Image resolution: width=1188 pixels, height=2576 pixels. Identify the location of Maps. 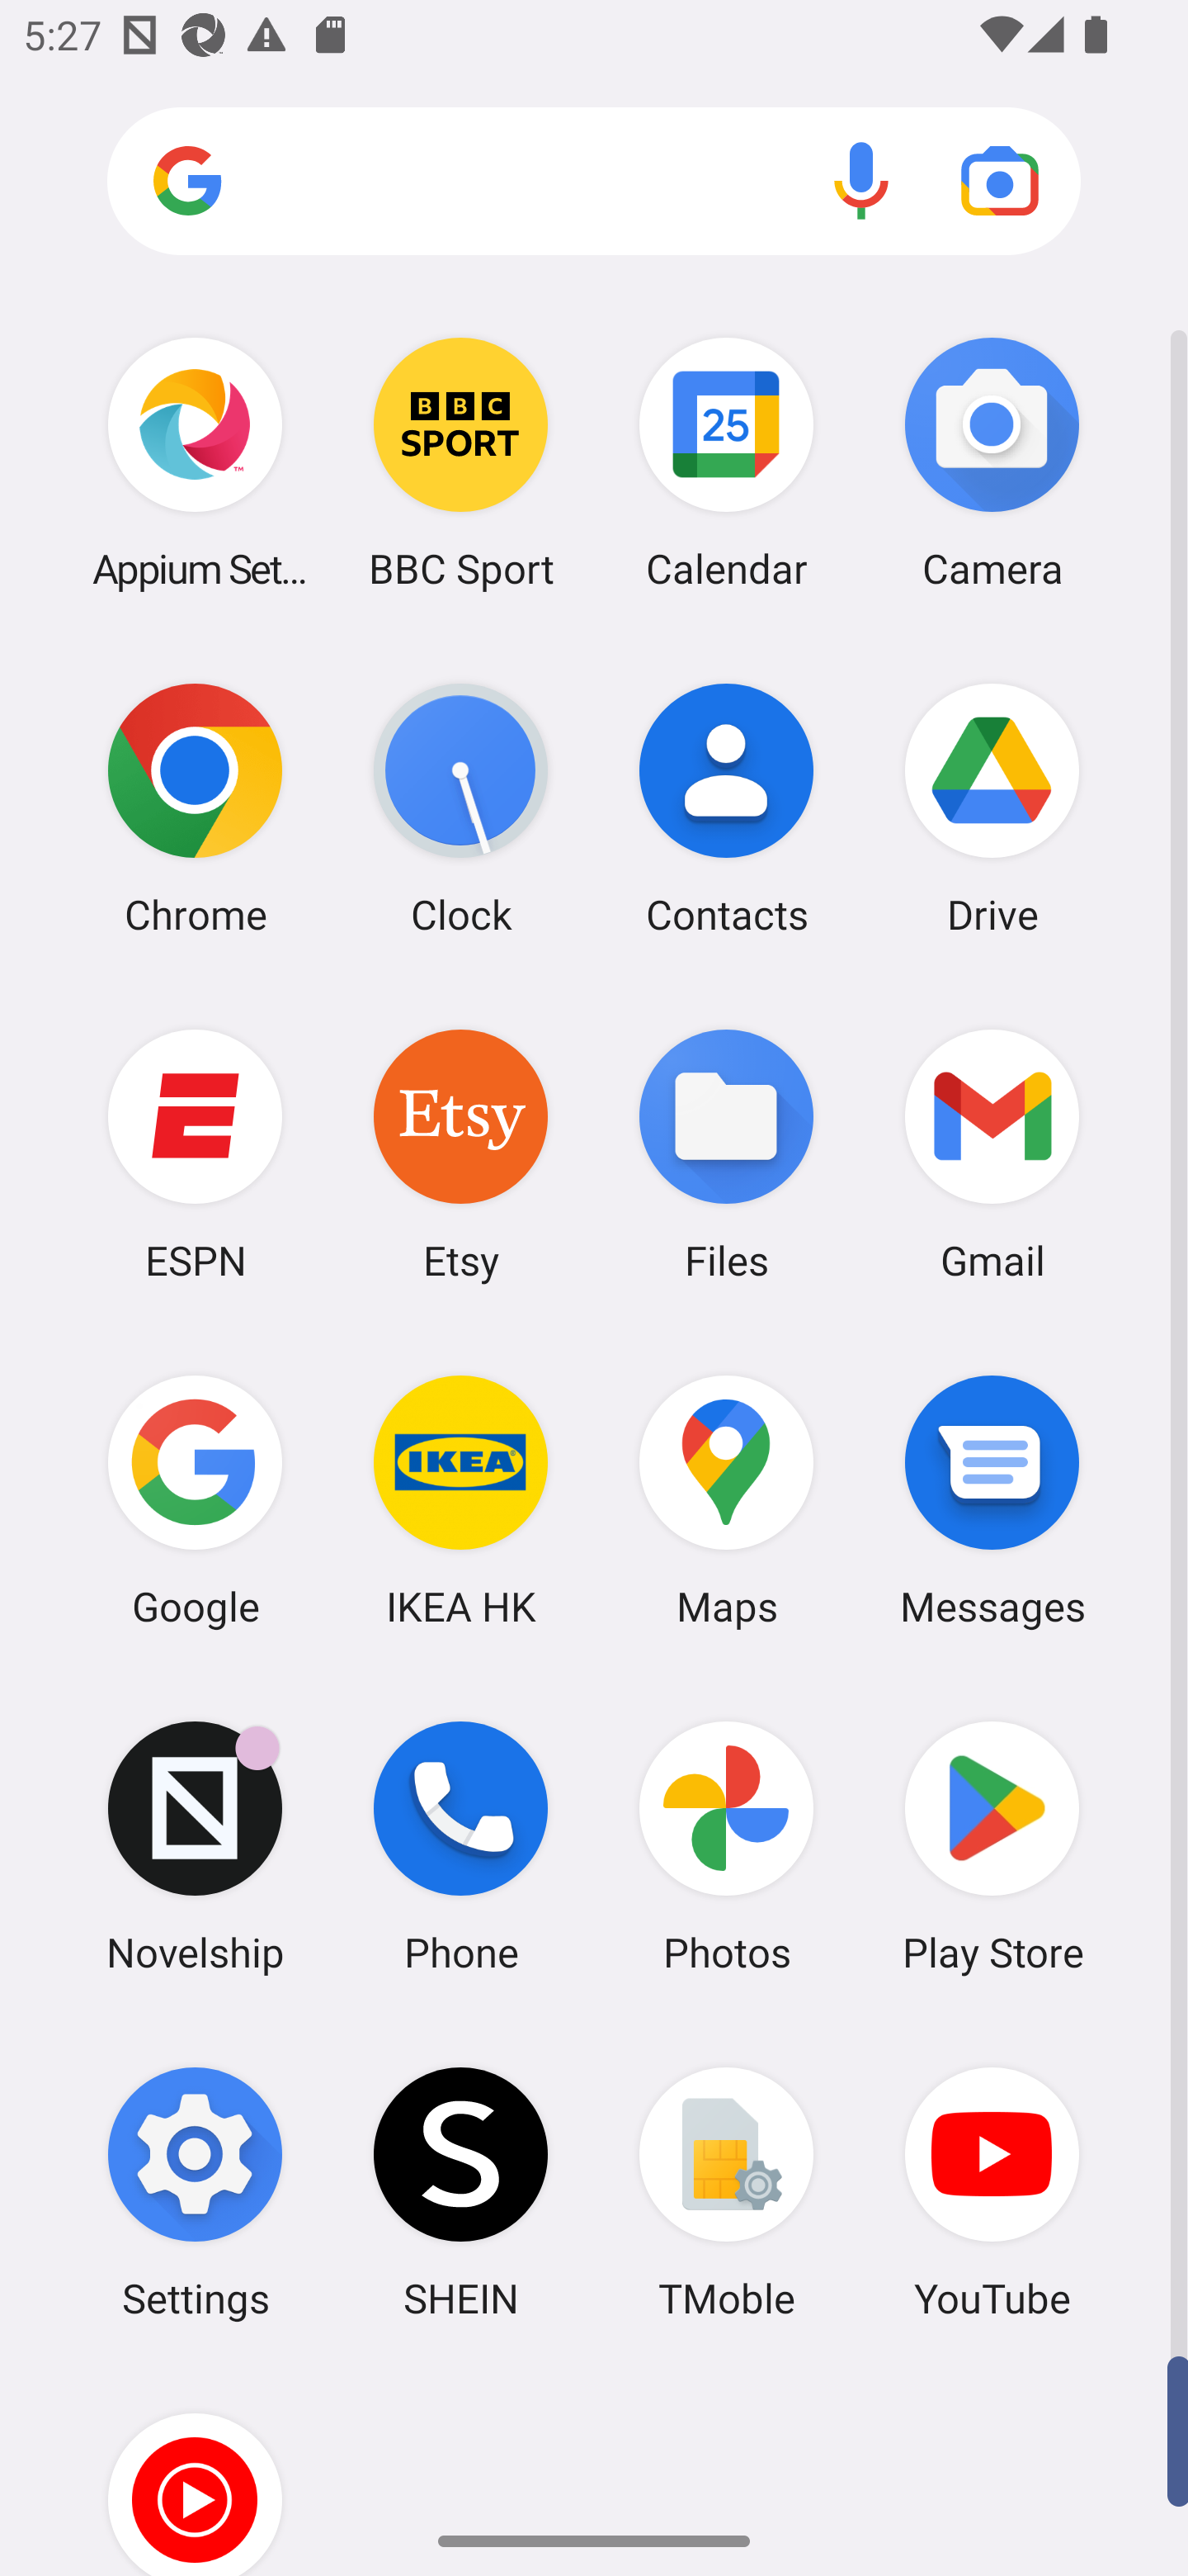
(727, 1500).